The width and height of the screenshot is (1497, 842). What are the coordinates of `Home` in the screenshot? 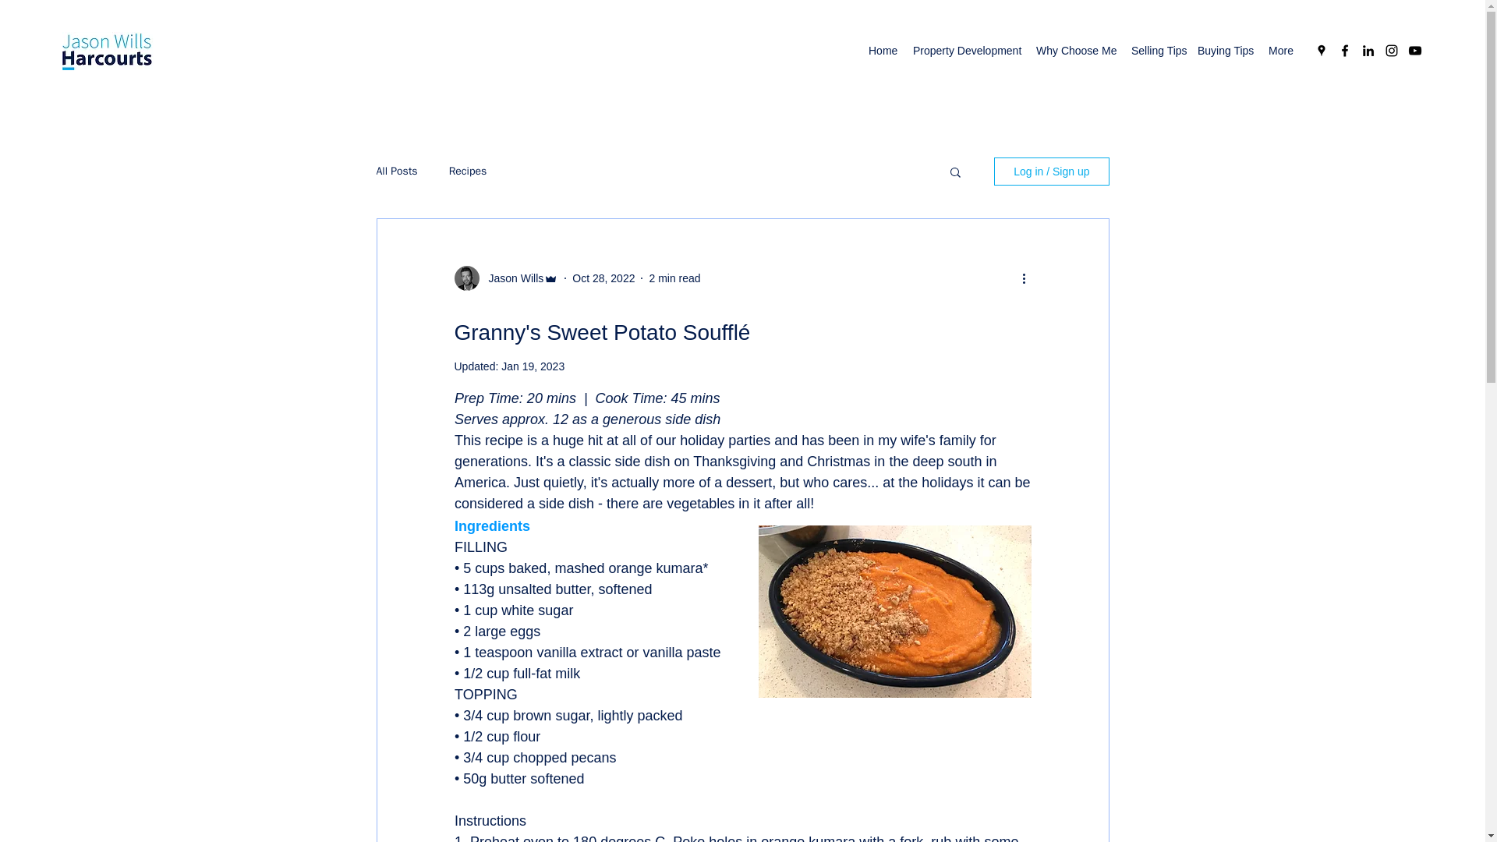 It's located at (883, 50).